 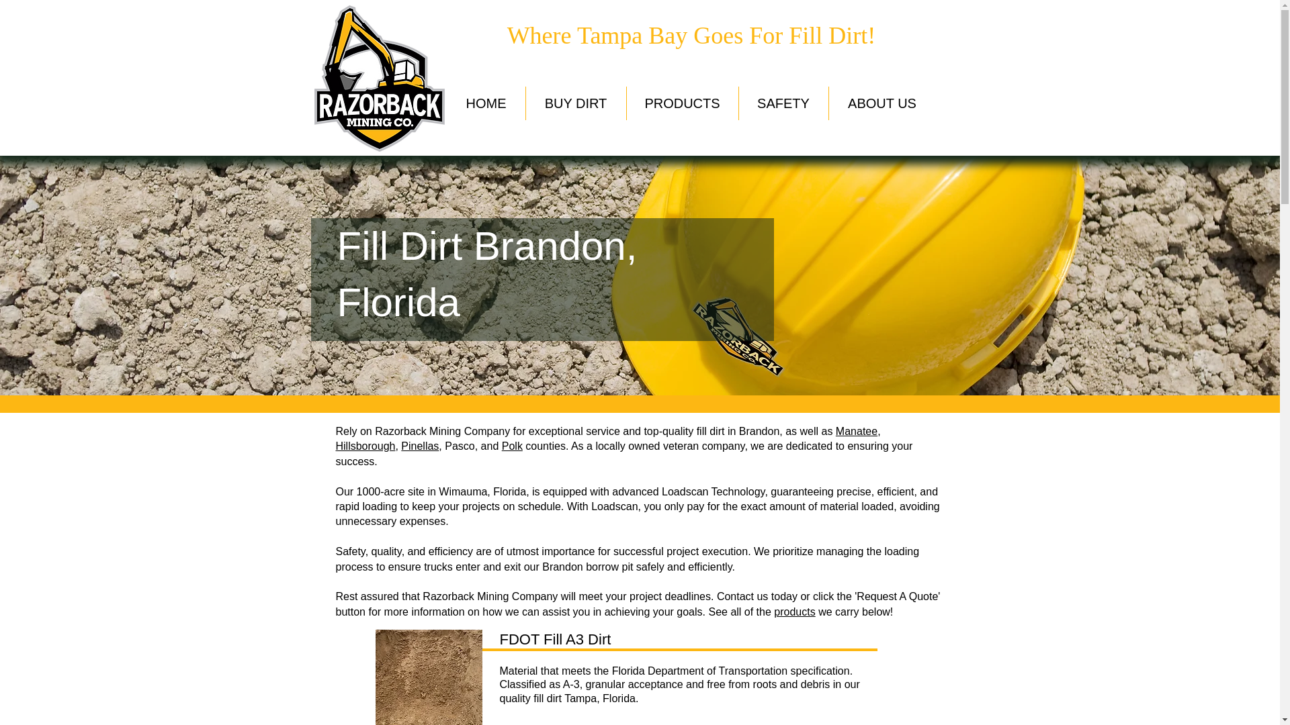 I want to click on PRODUCTS, so click(x=681, y=103).